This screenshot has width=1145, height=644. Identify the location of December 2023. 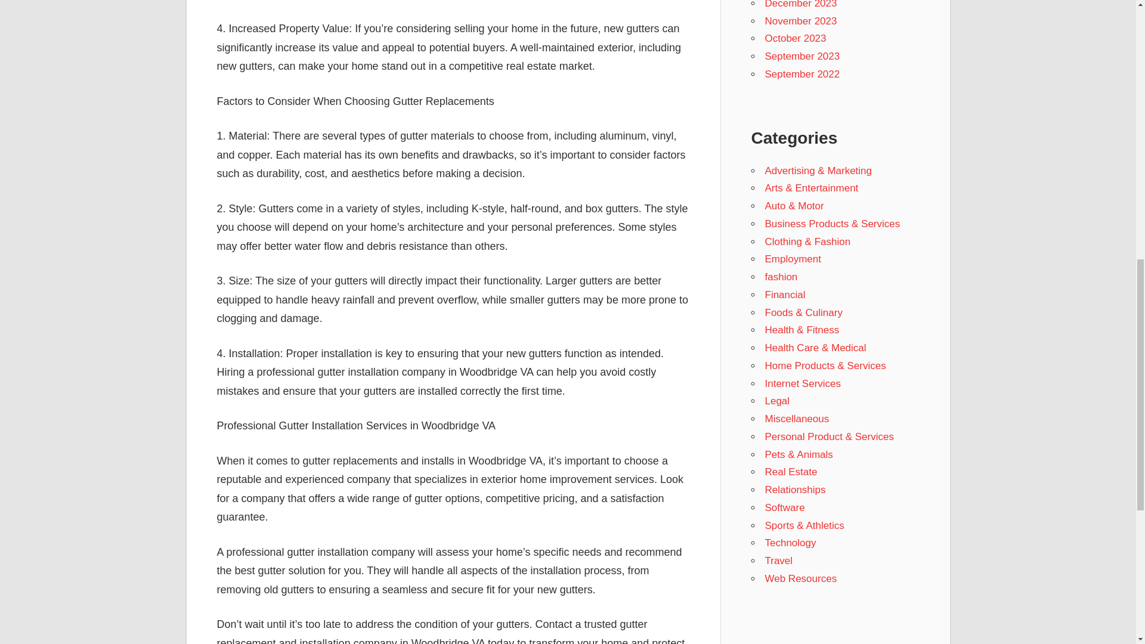
(800, 5).